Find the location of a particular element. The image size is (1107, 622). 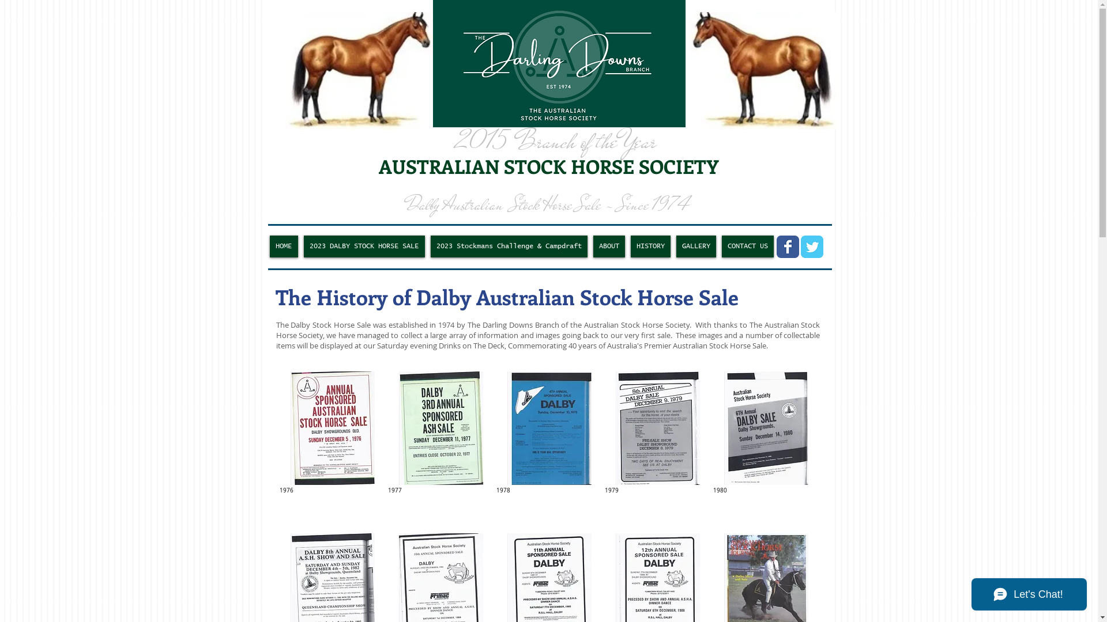

GALLERY is located at coordinates (695, 246).